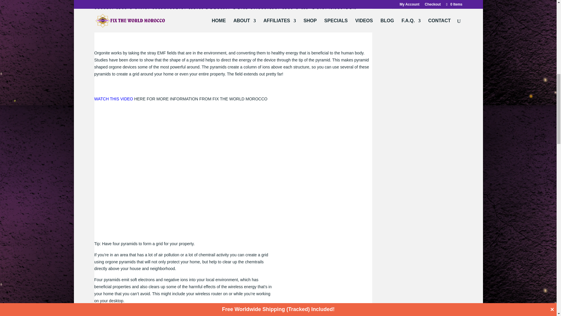 This screenshot has height=316, width=561. Describe the element at coordinates (113, 28) in the screenshot. I see `Posts by FTWinstagram` at that location.